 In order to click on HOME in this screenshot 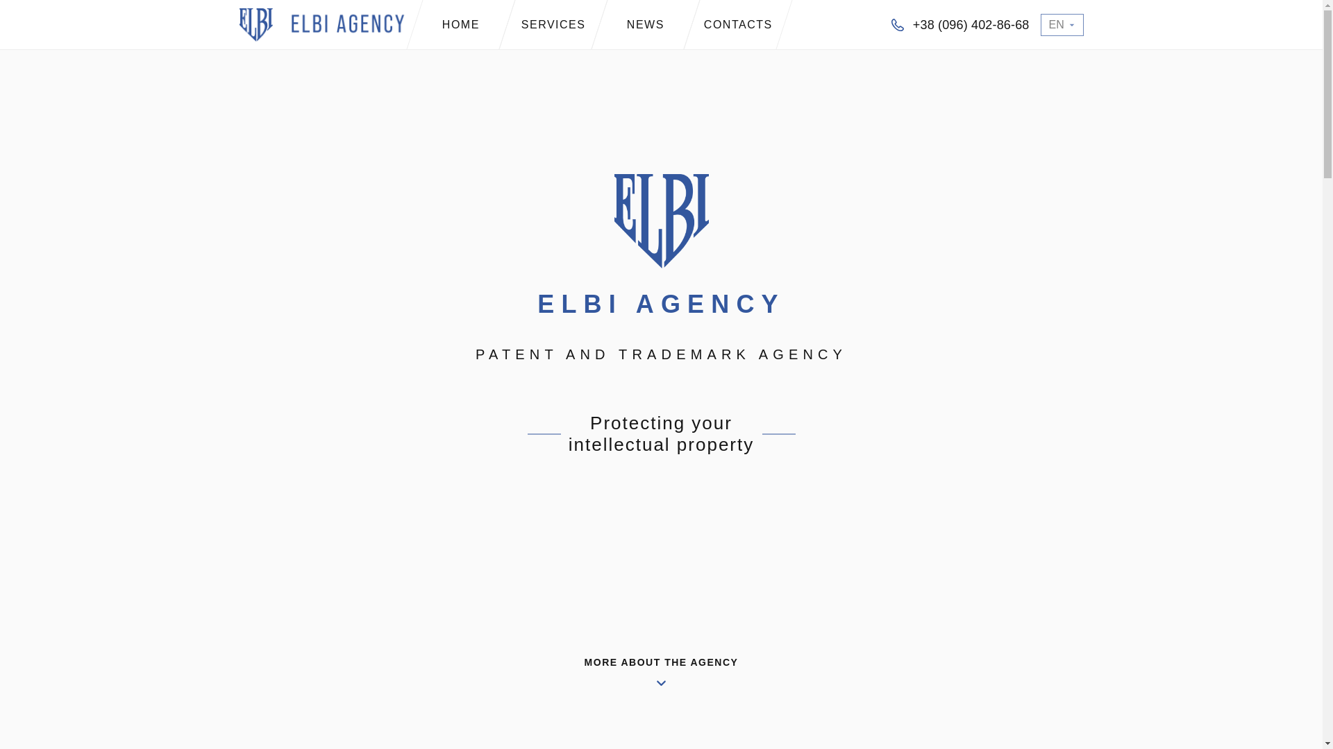, I will do `click(453, 25)`.